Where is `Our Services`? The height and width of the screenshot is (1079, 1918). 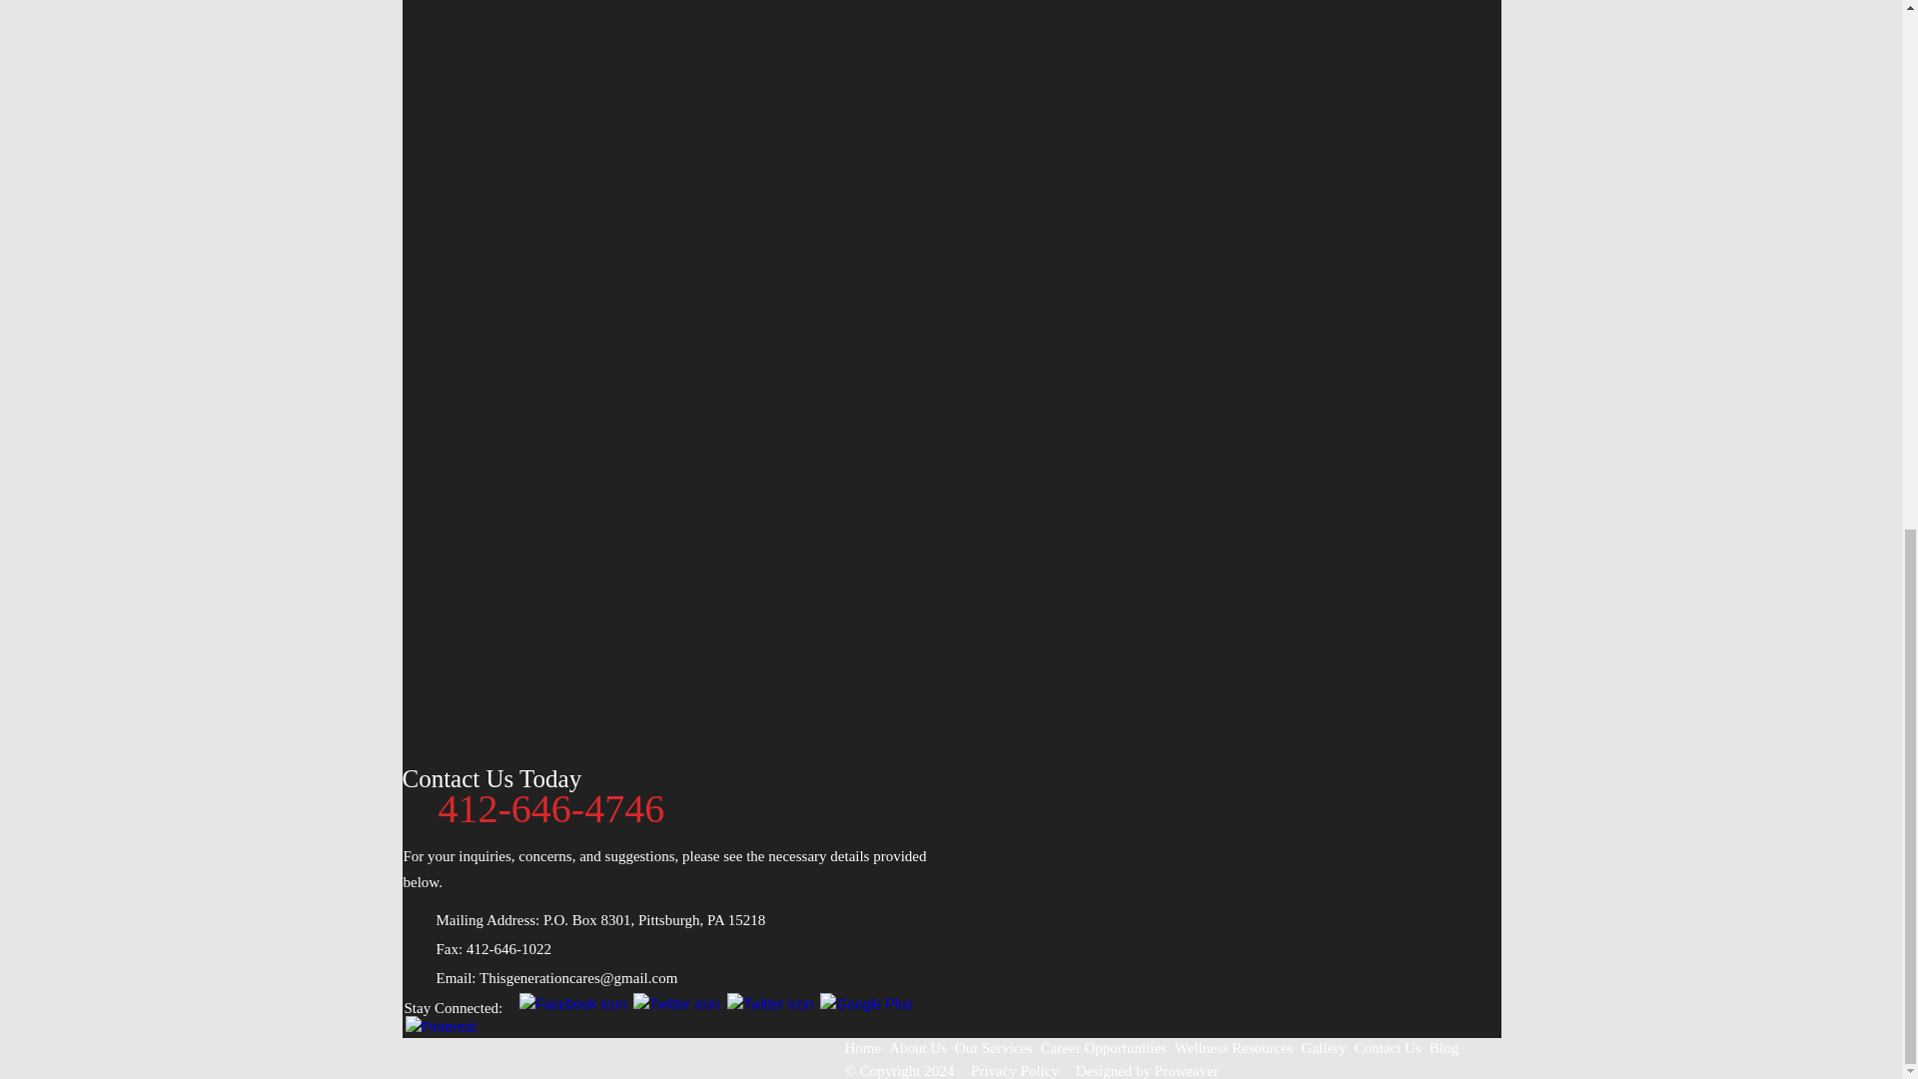 Our Services is located at coordinates (994, 1049).